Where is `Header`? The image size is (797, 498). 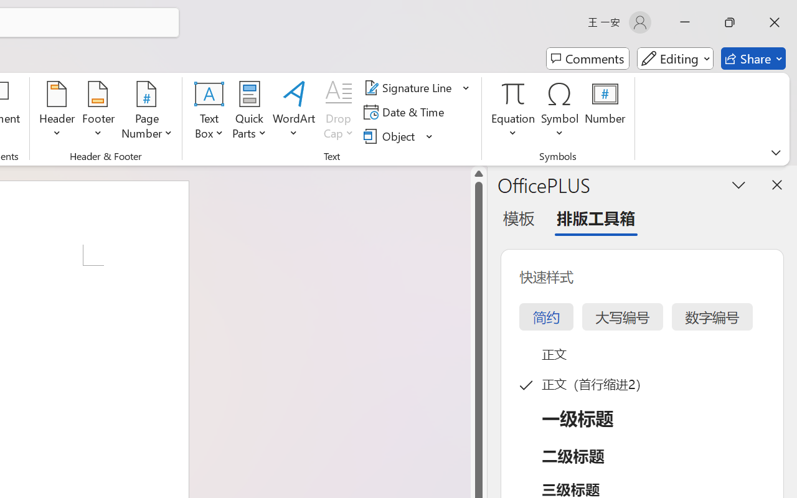
Header is located at coordinates (57, 112).